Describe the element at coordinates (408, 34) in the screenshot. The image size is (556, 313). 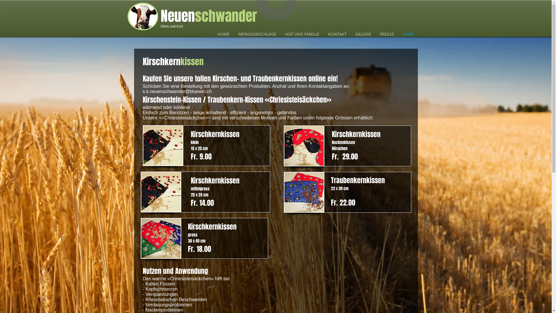
I see `SHOP` at that location.